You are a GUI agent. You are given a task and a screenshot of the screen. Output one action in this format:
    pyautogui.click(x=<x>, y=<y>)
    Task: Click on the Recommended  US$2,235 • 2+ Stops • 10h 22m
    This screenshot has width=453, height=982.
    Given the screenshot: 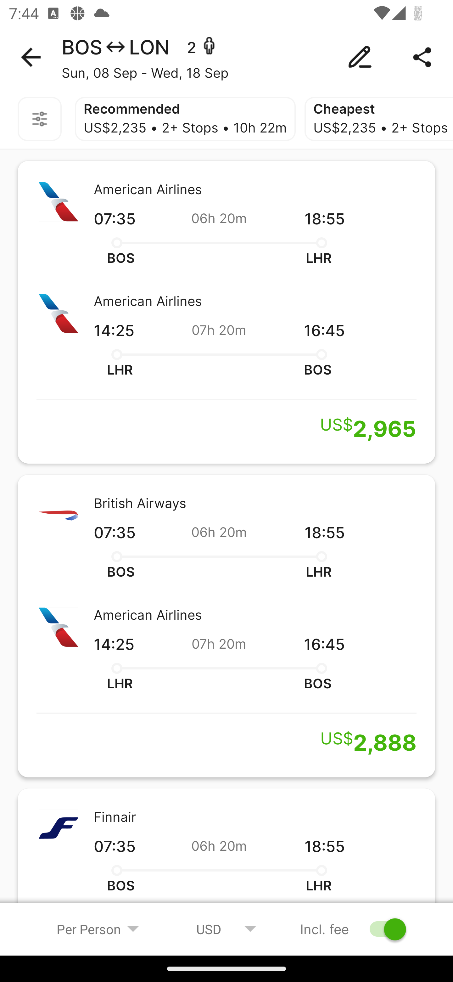 What is the action you would take?
    pyautogui.click(x=185, y=119)
    